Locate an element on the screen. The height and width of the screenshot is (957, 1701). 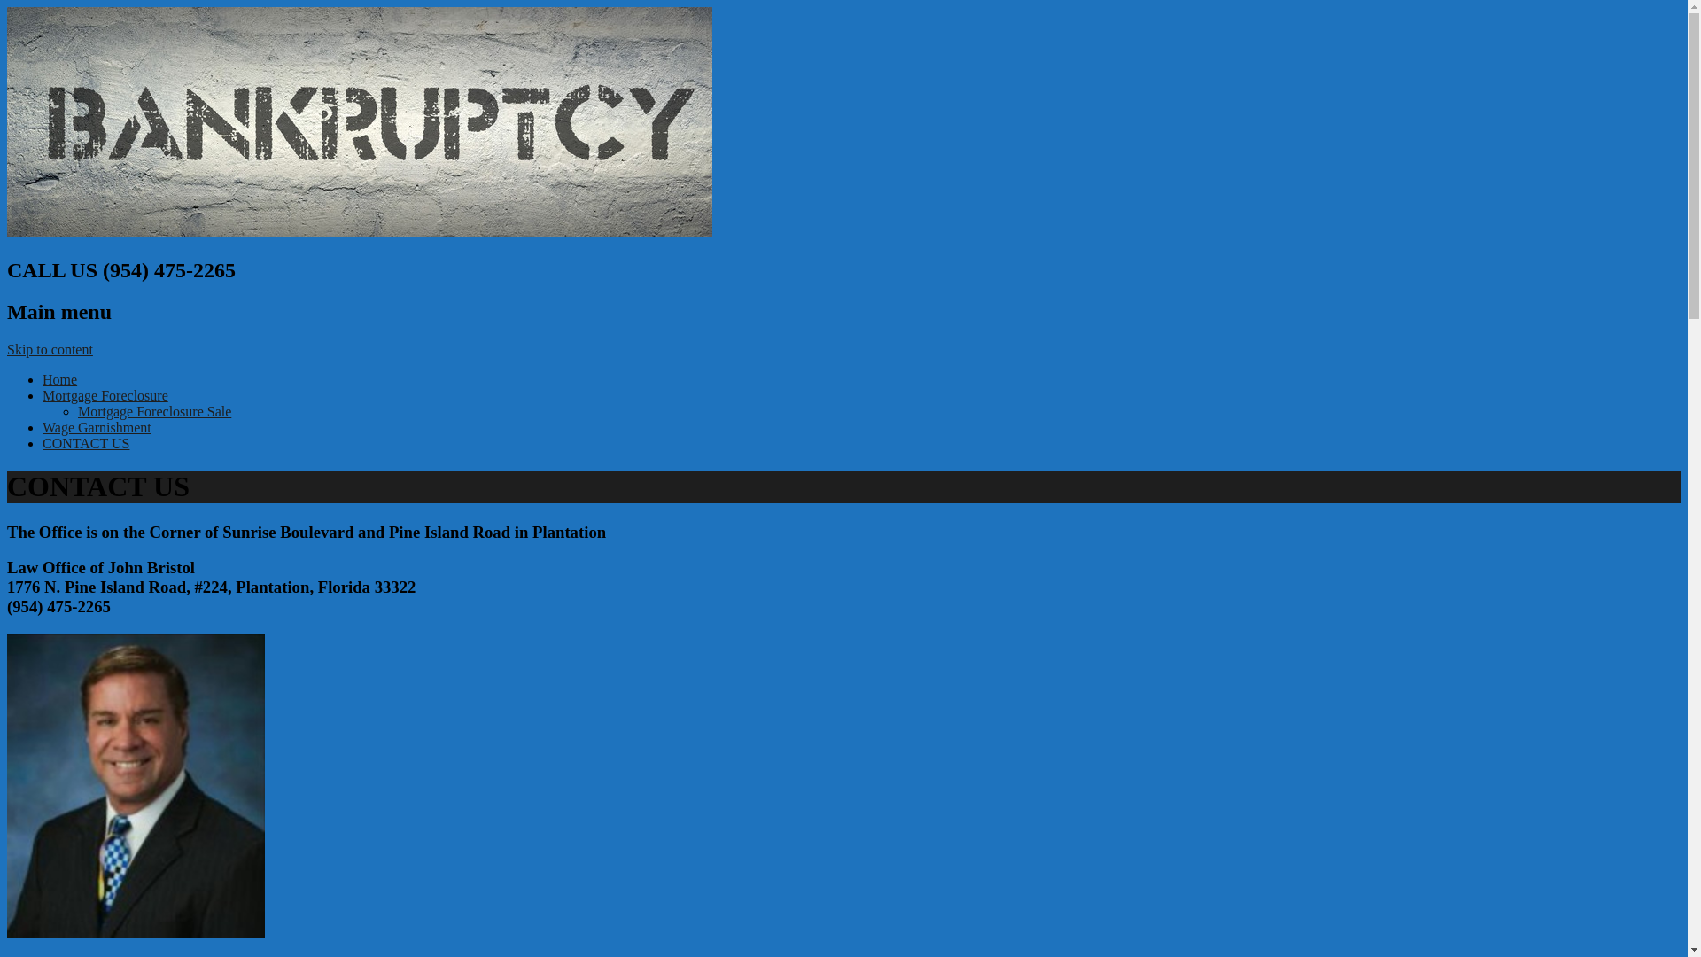
Mortgage Foreclosure is located at coordinates (105, 395).